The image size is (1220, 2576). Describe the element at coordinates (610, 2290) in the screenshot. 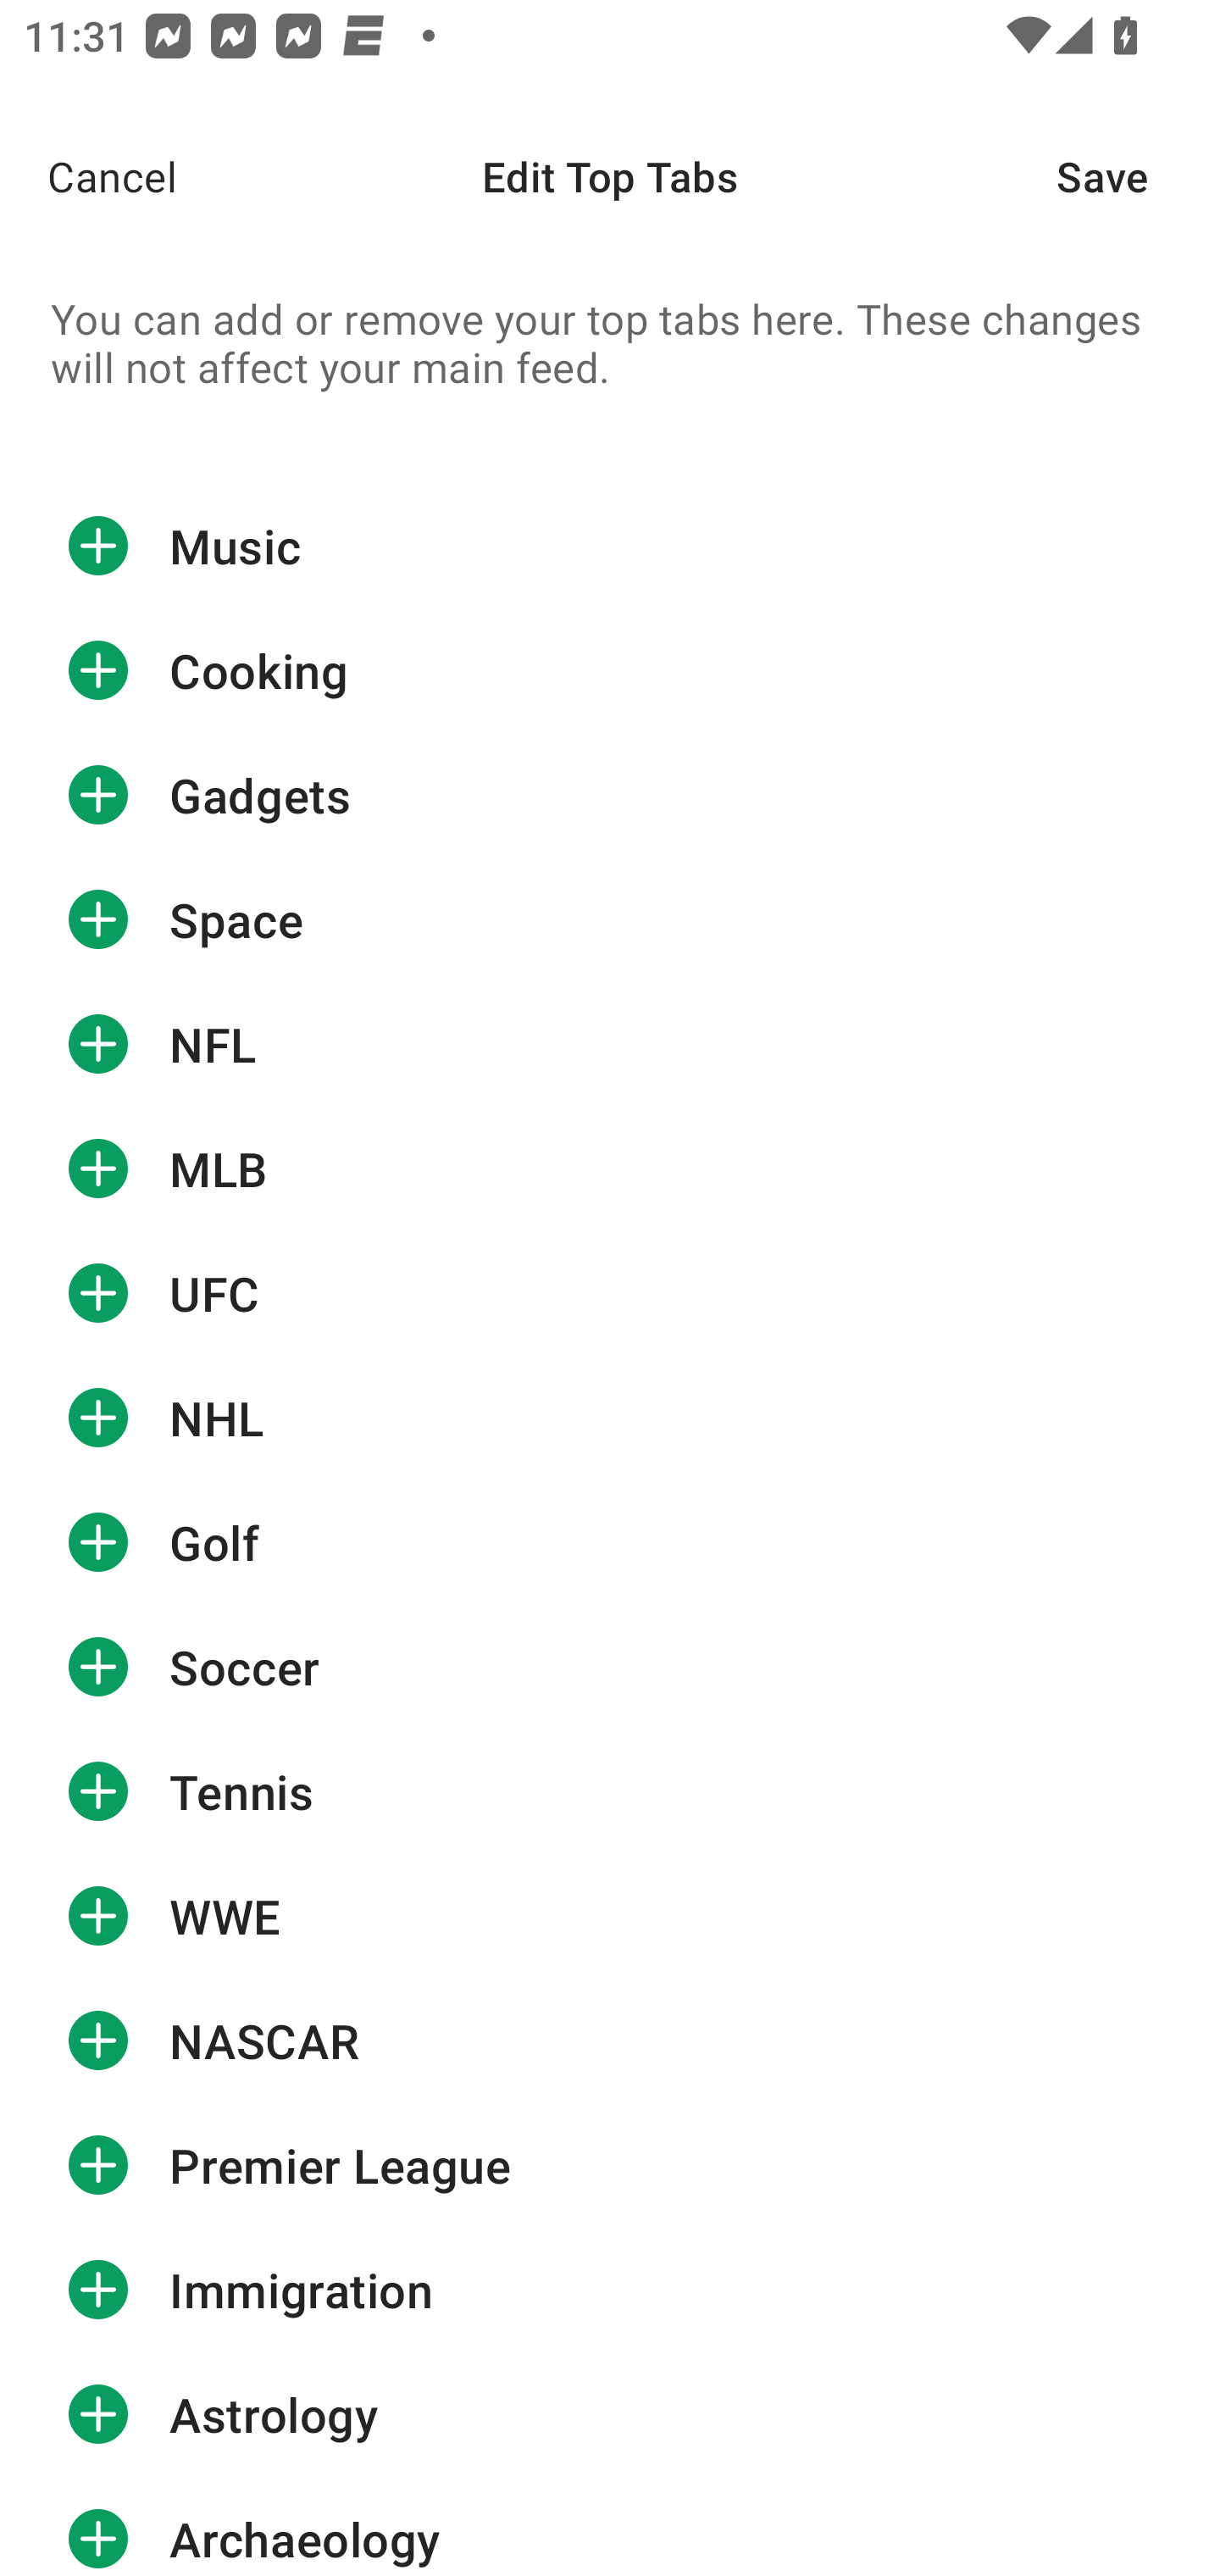

I see `Immigration` at that location.